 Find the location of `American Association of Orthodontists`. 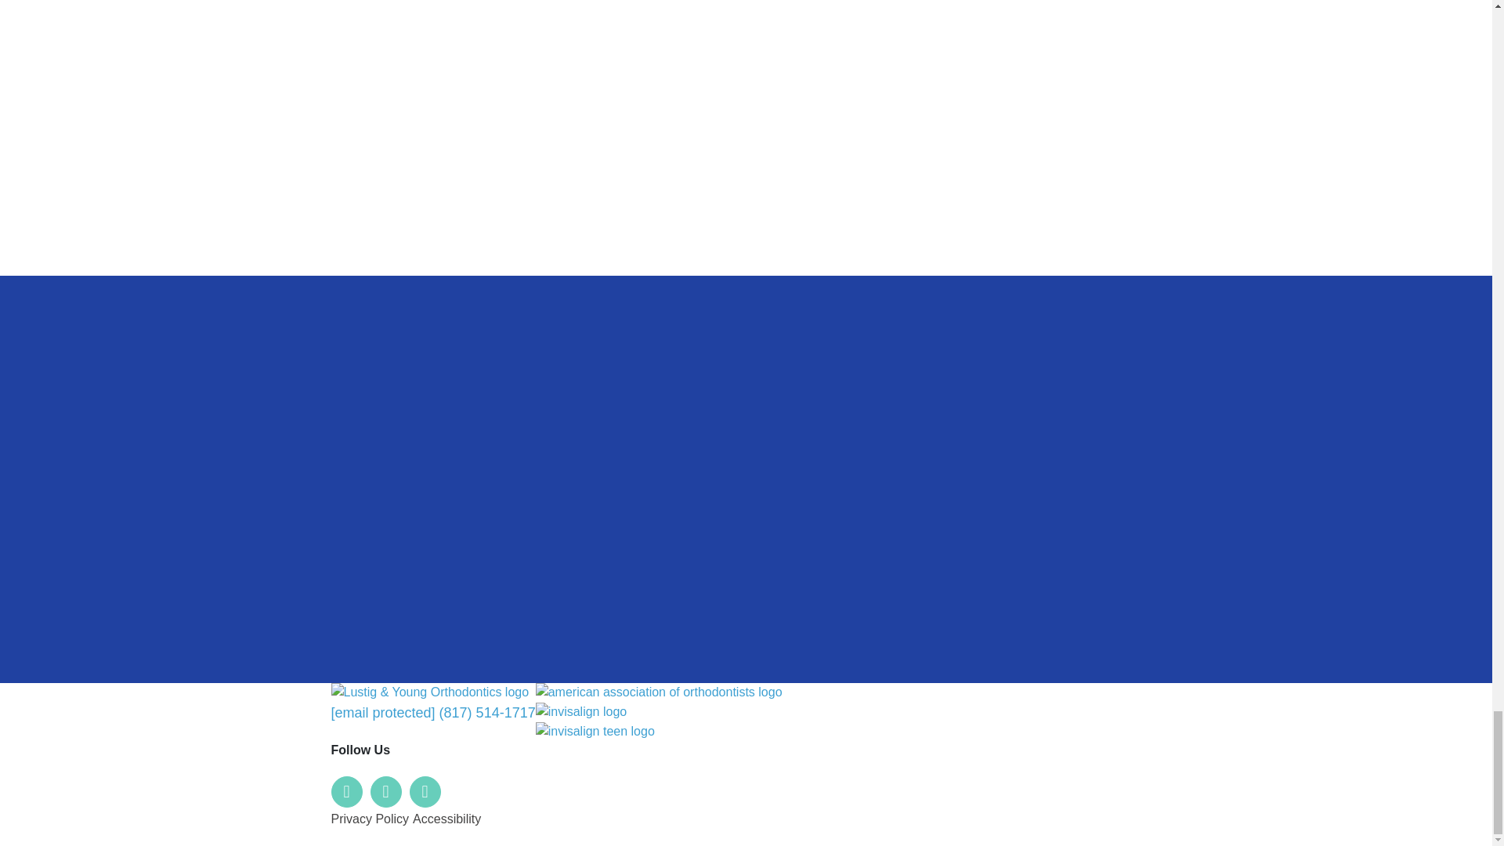

American Association of Orthodontists is located at coordinates (658, 692).